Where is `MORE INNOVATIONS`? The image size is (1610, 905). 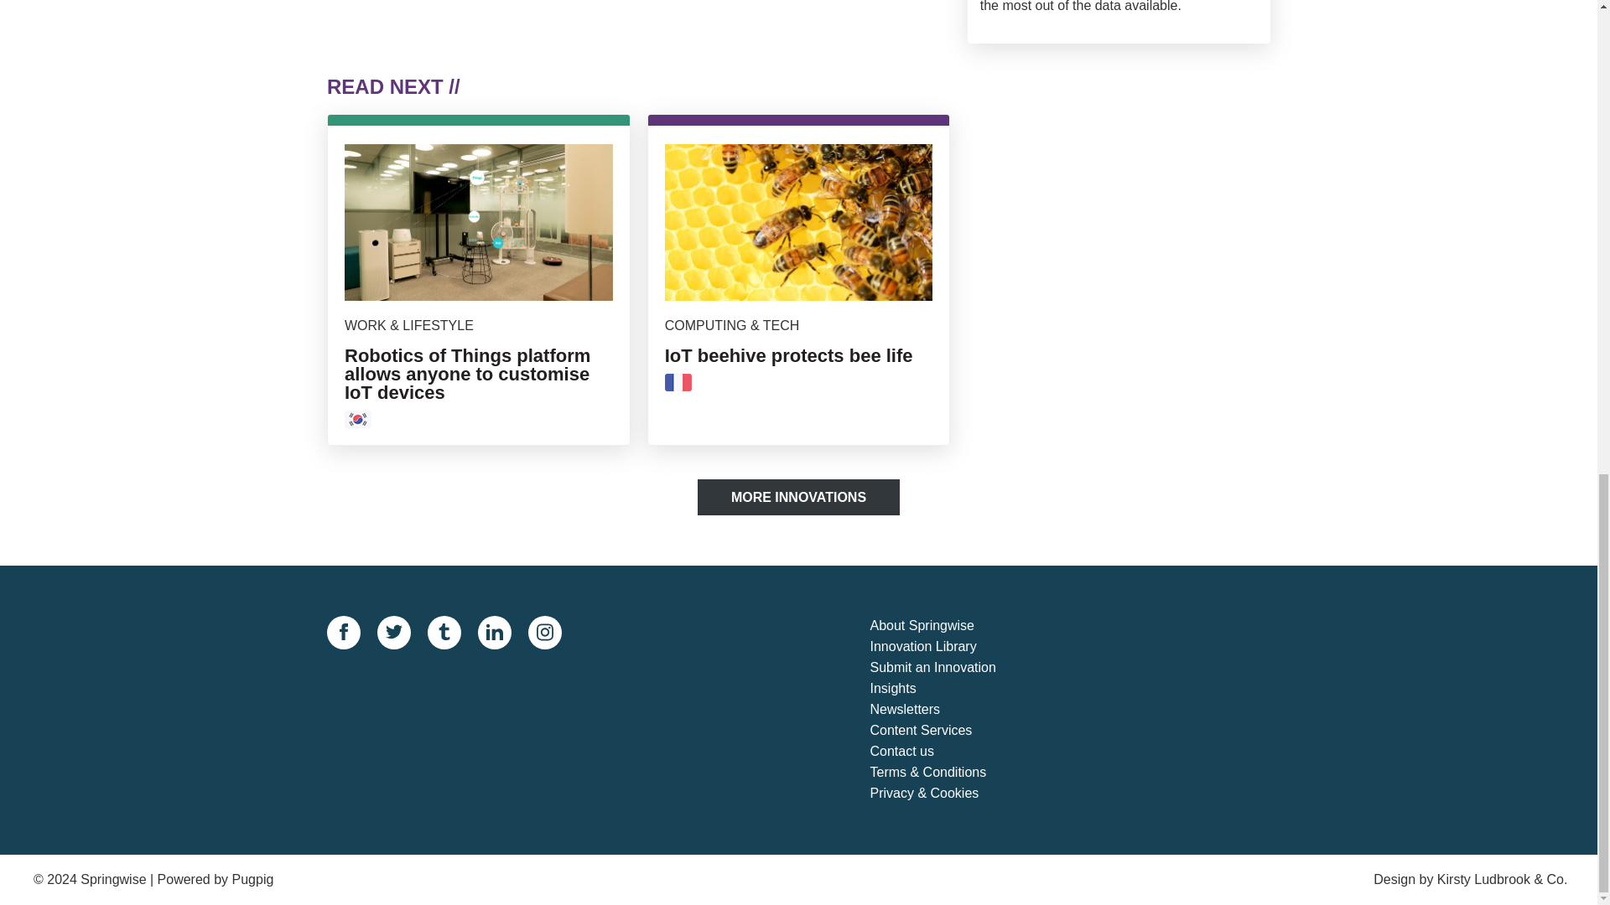
MORE INNOVATIONS is located at coordinates (798, 497).